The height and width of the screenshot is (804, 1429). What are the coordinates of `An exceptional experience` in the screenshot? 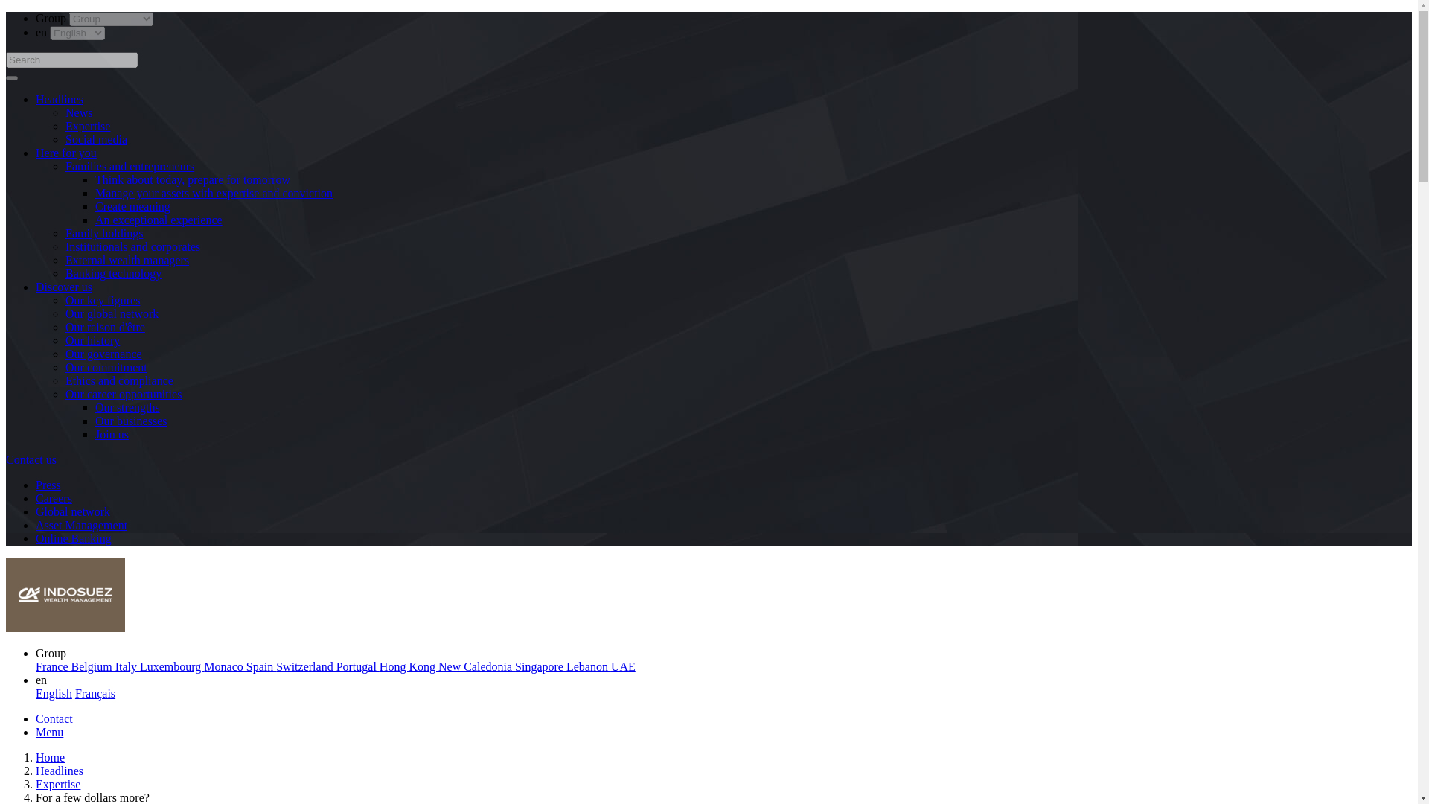 It's located at (159, 220).